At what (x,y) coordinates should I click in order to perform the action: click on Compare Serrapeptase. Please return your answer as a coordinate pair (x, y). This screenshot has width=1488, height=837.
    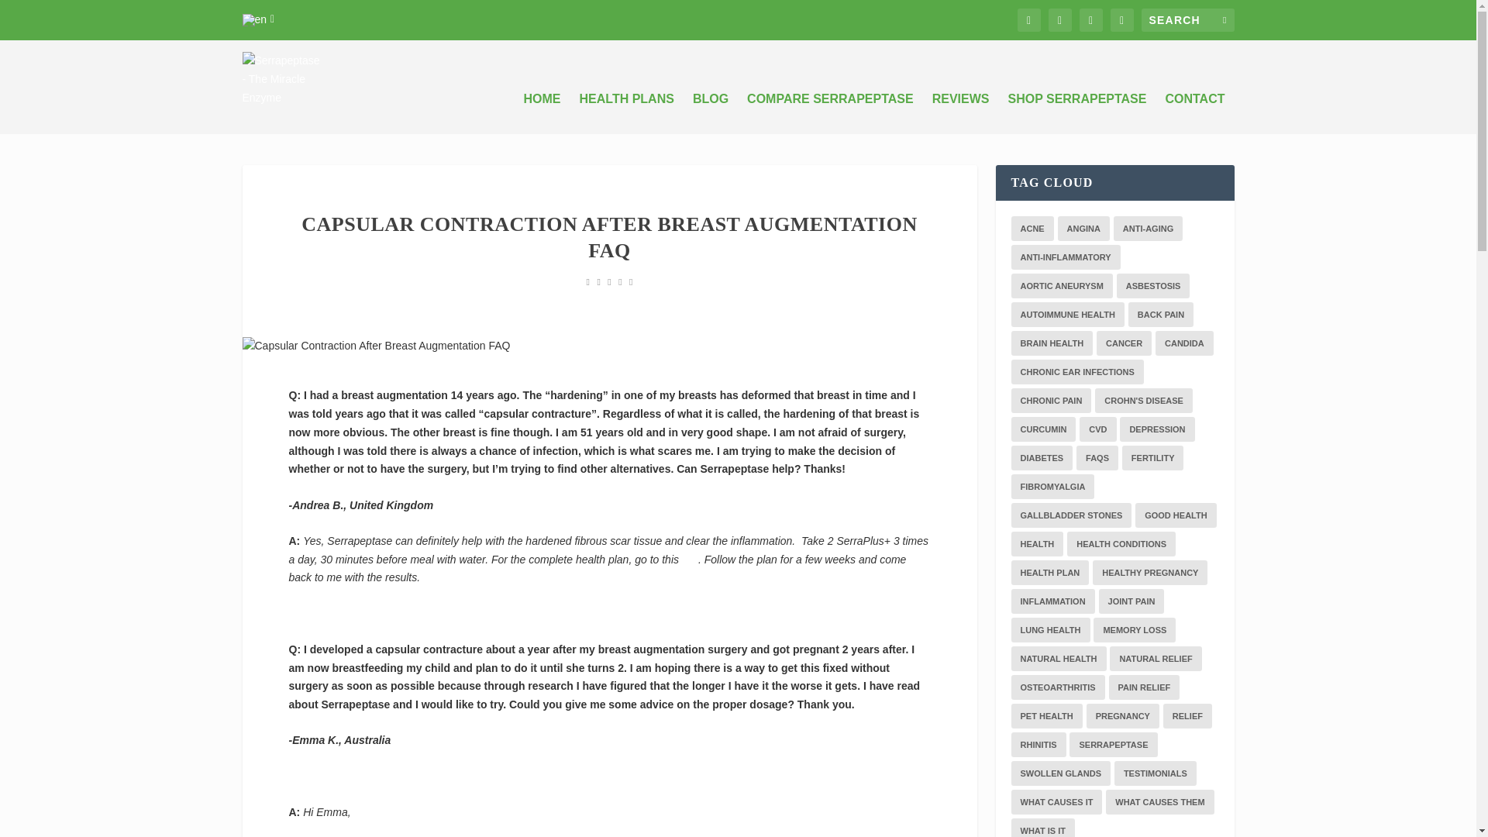
    Looking at the image, I should click on (829, 119).